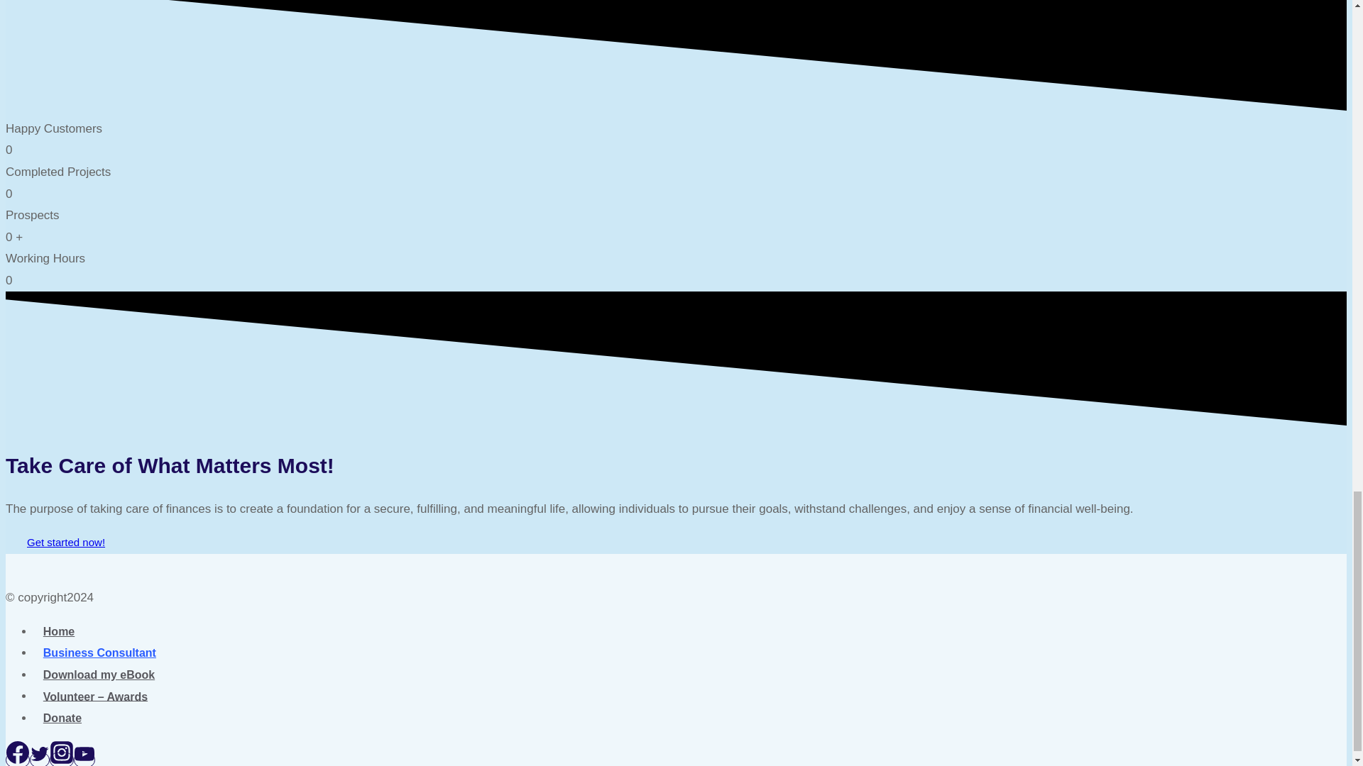  Describe the element at coordinates (99, 653) in the screenshot. I see `Business Consultant` at that location.